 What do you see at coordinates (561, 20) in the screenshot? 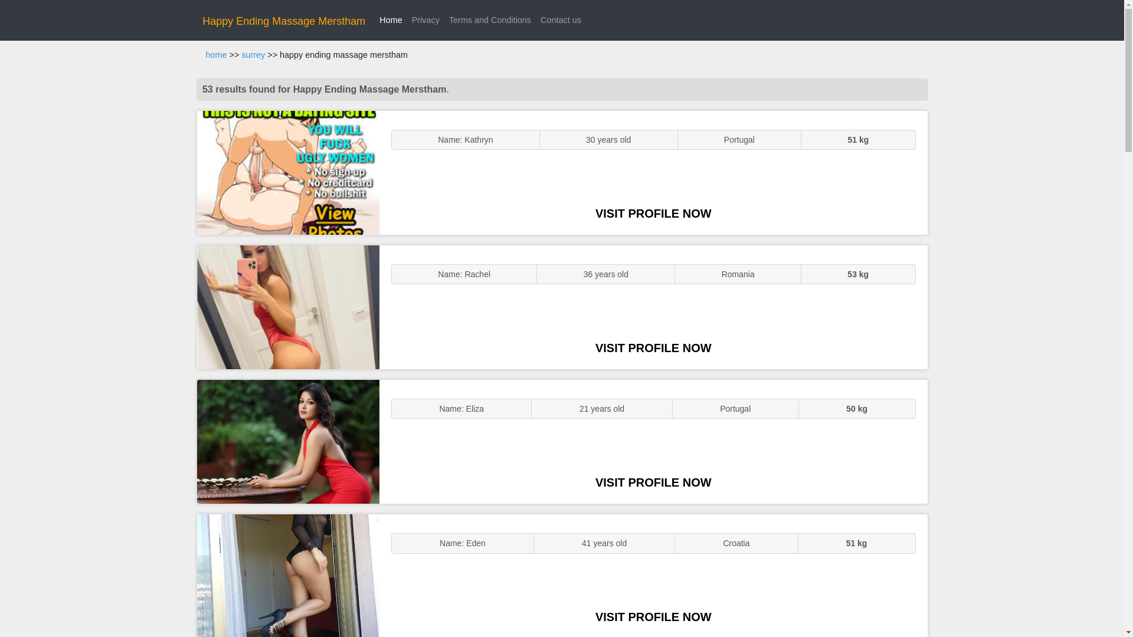
I see `Contact us` at bounding box center [561, 20].